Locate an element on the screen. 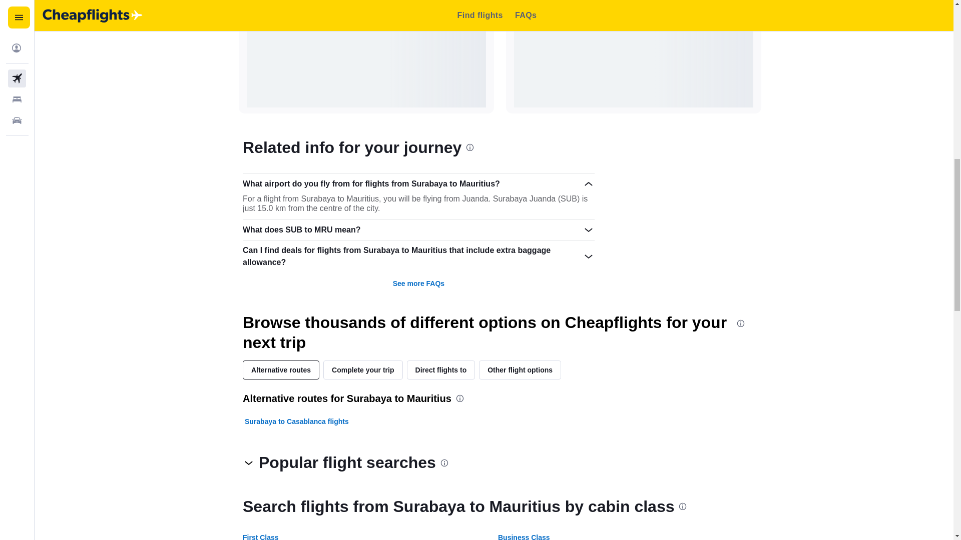 Image resolution: width=961 pixels, height=540 pixels. Surabaya to Casablanca flights is located at coordinates (296, 421).